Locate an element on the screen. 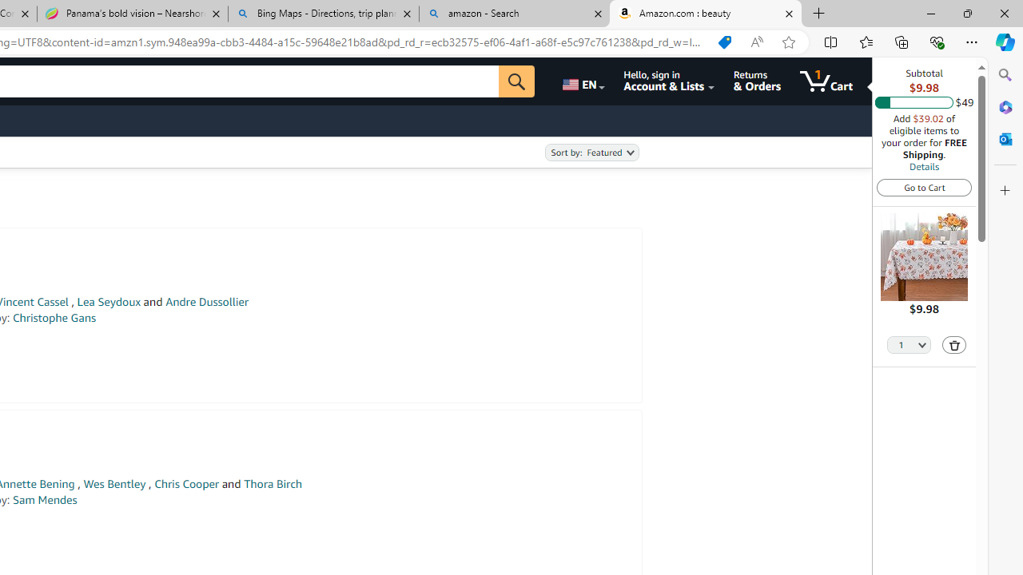 The image size is (1023, 575). Thora Birch is located at coordinates (272, 484).